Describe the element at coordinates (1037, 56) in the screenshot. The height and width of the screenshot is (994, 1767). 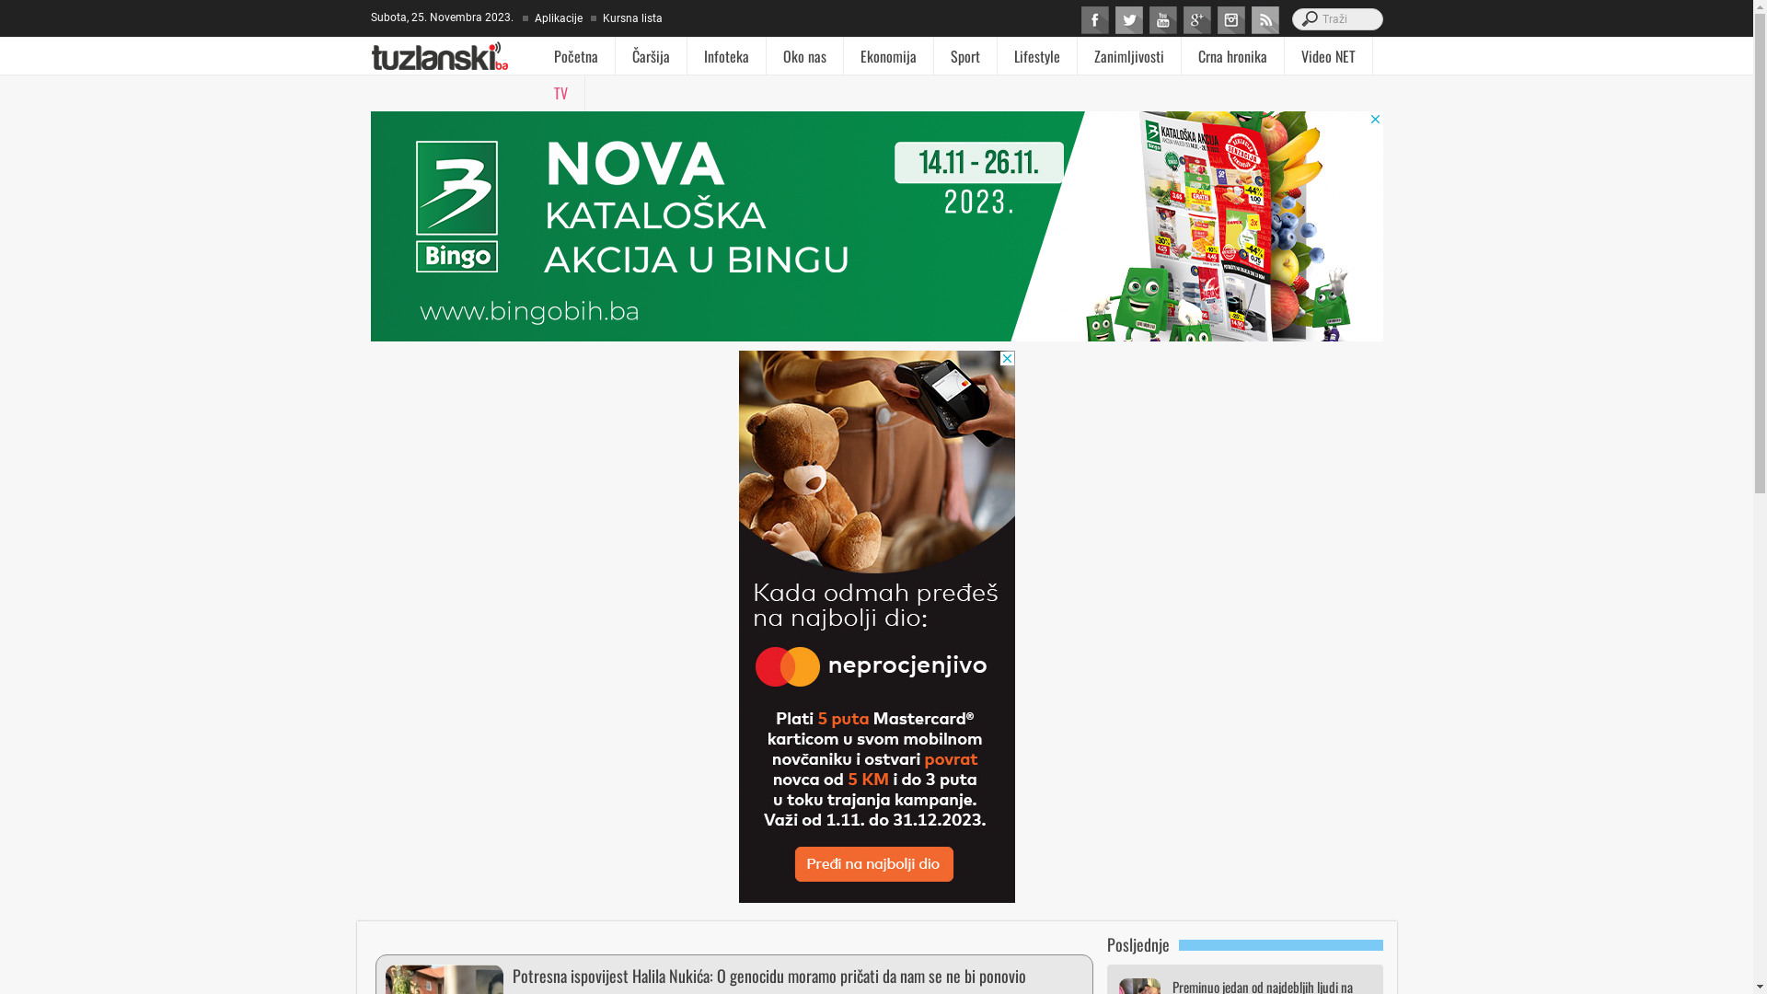
I see `Lifestyle` at that location.